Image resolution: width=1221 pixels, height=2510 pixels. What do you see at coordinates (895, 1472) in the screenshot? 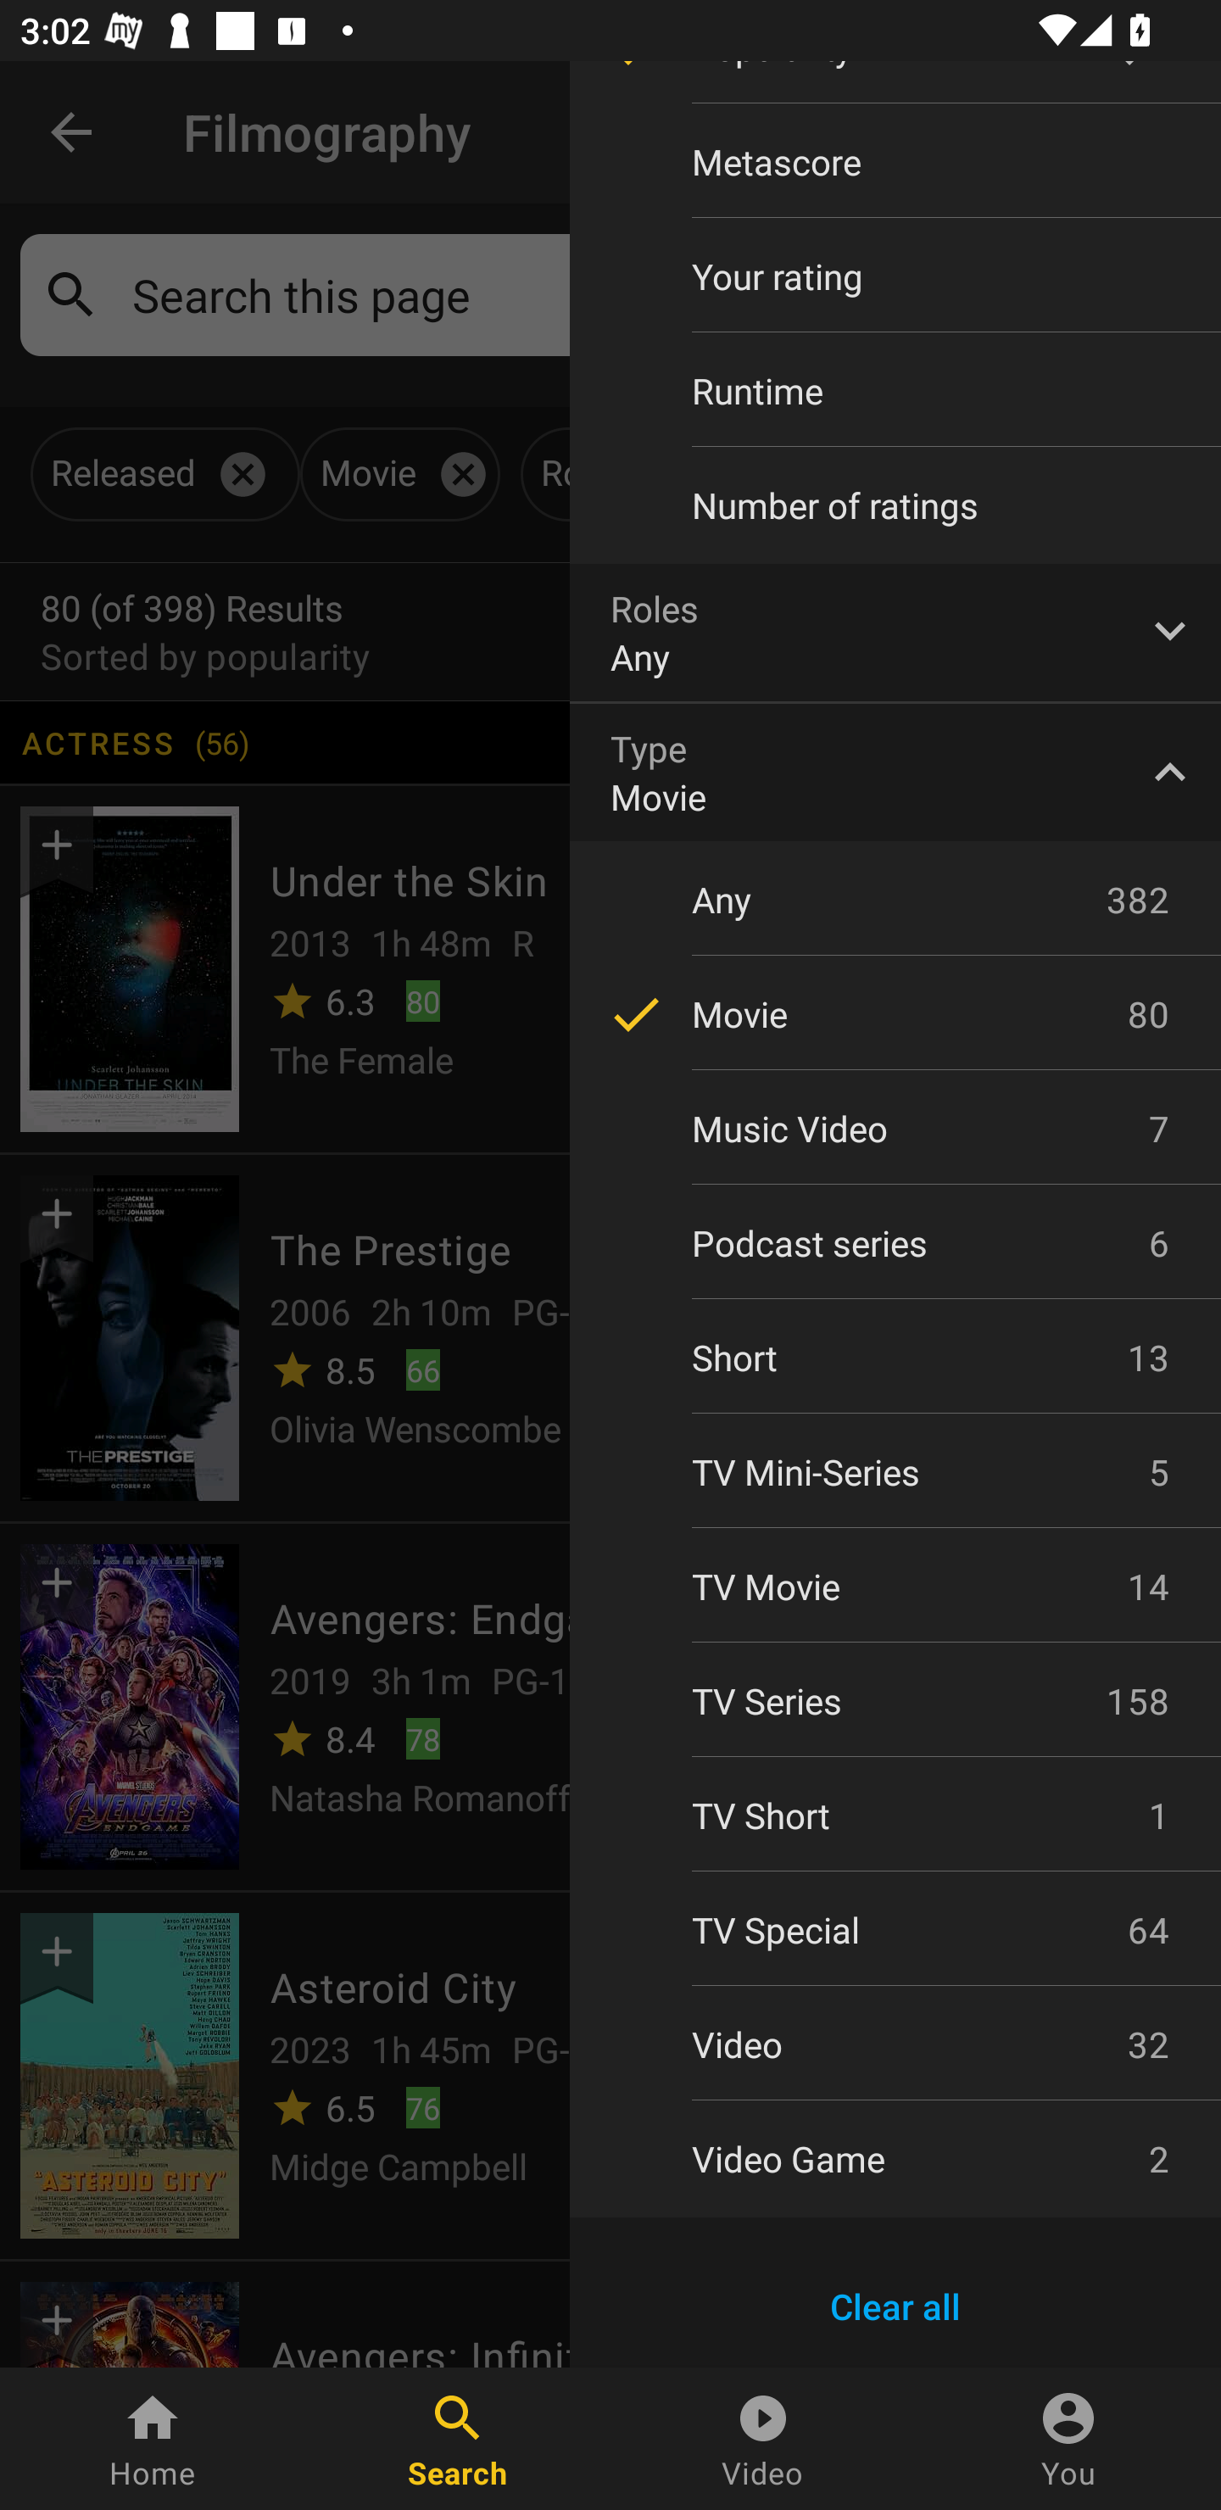
I see `TV Mini-Series 5` at bounding box center [895, 1472].